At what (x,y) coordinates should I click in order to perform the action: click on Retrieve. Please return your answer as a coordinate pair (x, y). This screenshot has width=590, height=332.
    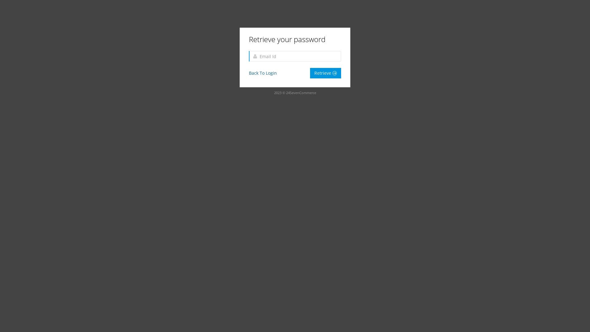
    Looking at the image, I should click on (326, 73).